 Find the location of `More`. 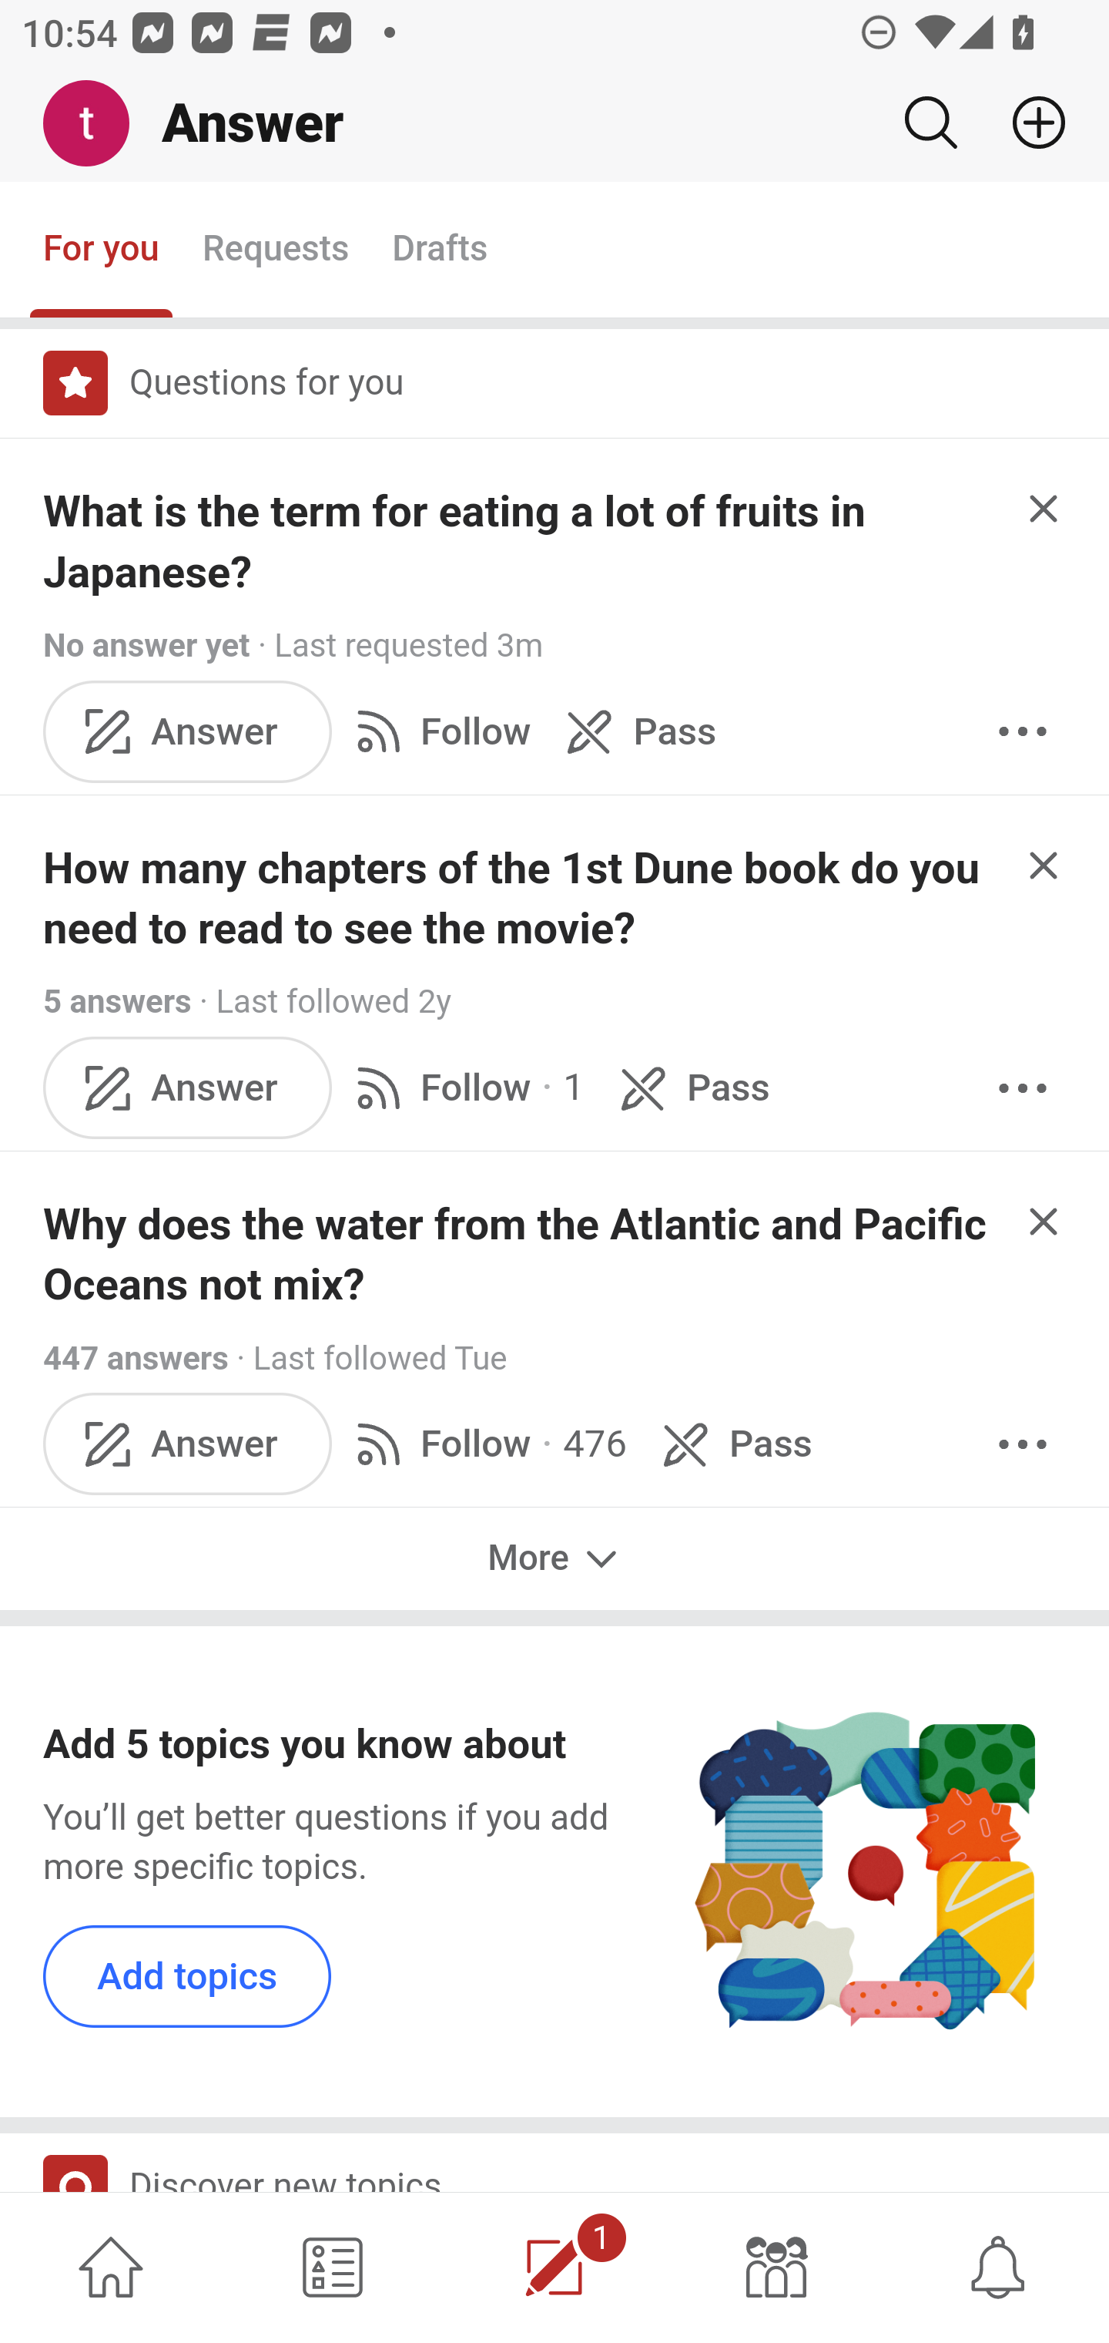

More is located at coordinates (554, 1558).